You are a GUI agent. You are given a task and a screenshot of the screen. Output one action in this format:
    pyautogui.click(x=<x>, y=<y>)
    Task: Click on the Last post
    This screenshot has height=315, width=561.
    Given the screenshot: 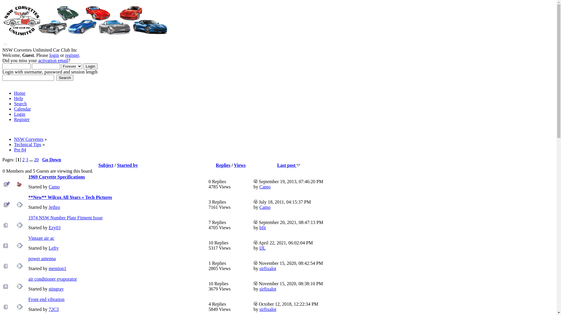 What is the action you would take?
    pyautogui.click(x=256, y=222)
    